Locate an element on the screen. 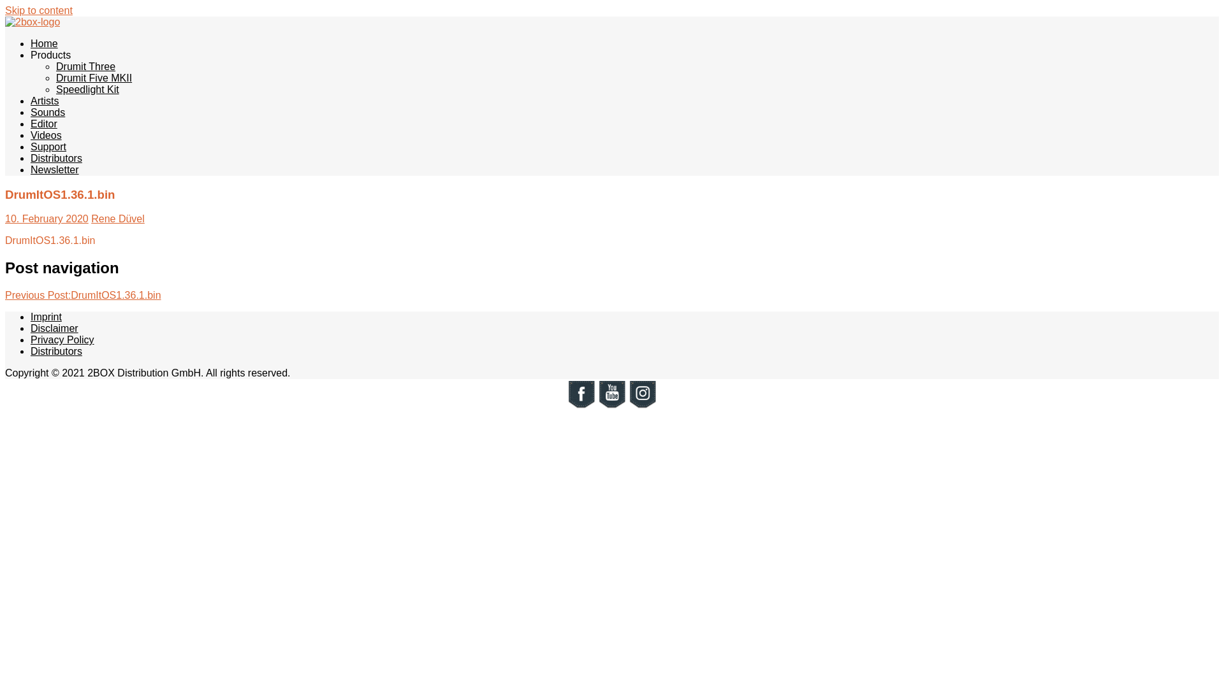  Editor is located at coordinates (44, 124).